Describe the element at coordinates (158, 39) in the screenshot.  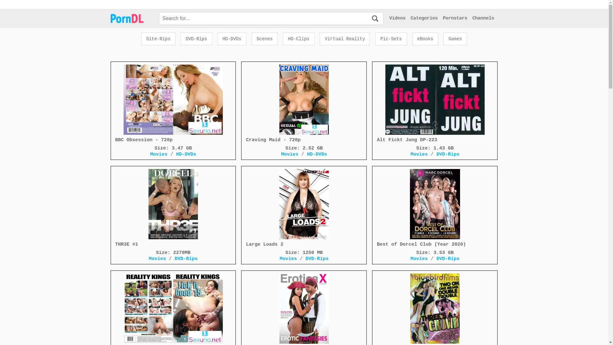
I see `Site-Rips` at that location.